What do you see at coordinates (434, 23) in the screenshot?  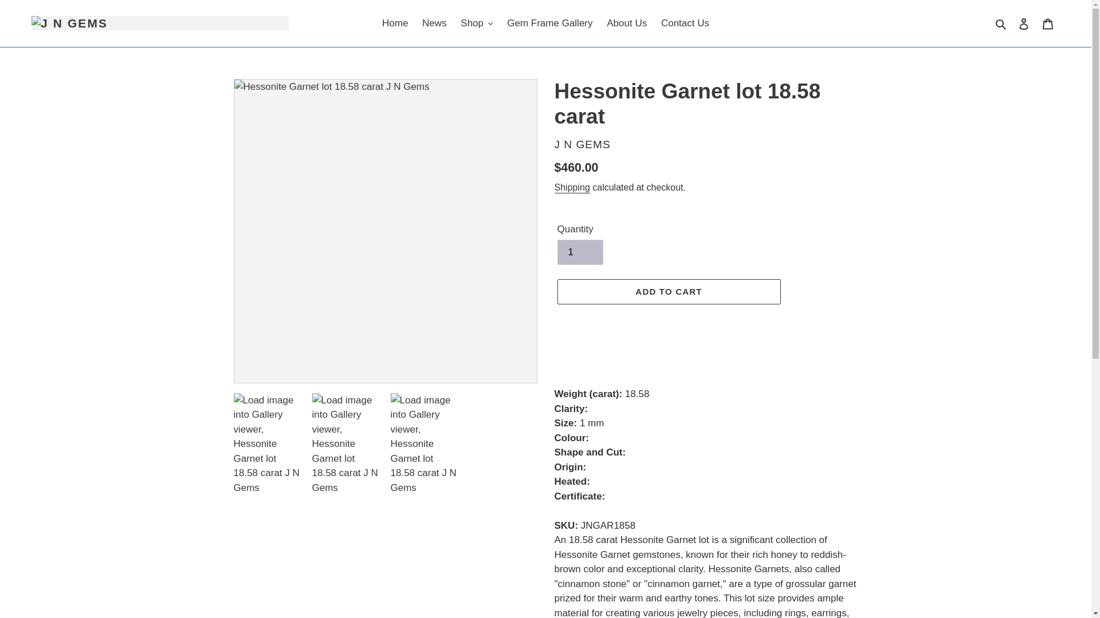 I see `News` at bounding box center [434, 23].